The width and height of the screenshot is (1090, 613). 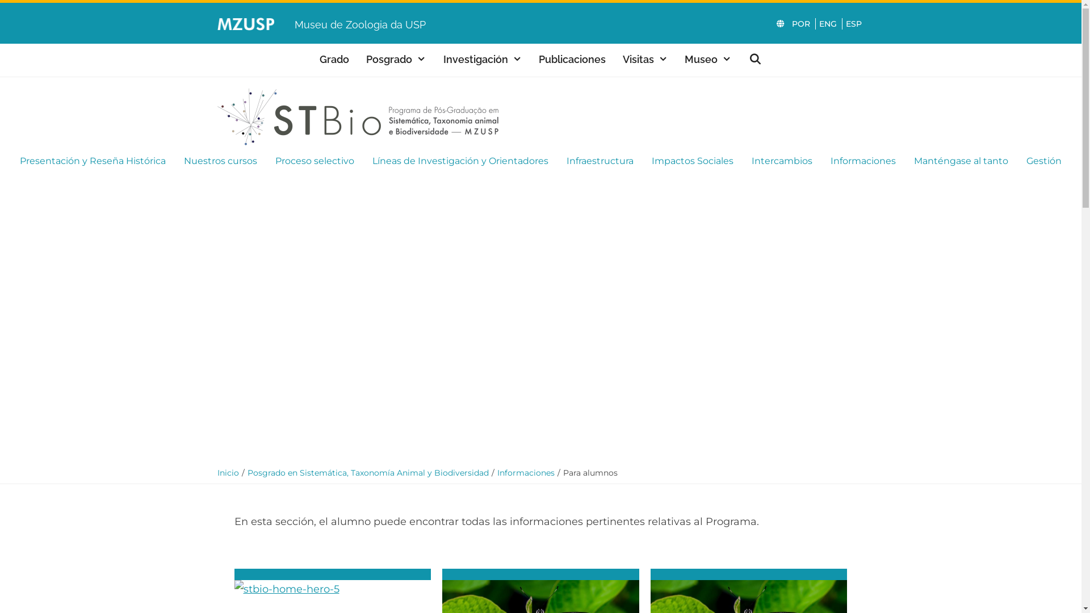 I want to click on Informaciones, so click(x=526, y=473).